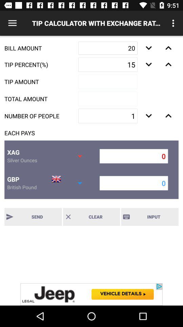 This screenshot has height=327, width=183. Describe the element at coordinates (148, 64) in the screenshot. I see `down arrow side to second text box` at that location.